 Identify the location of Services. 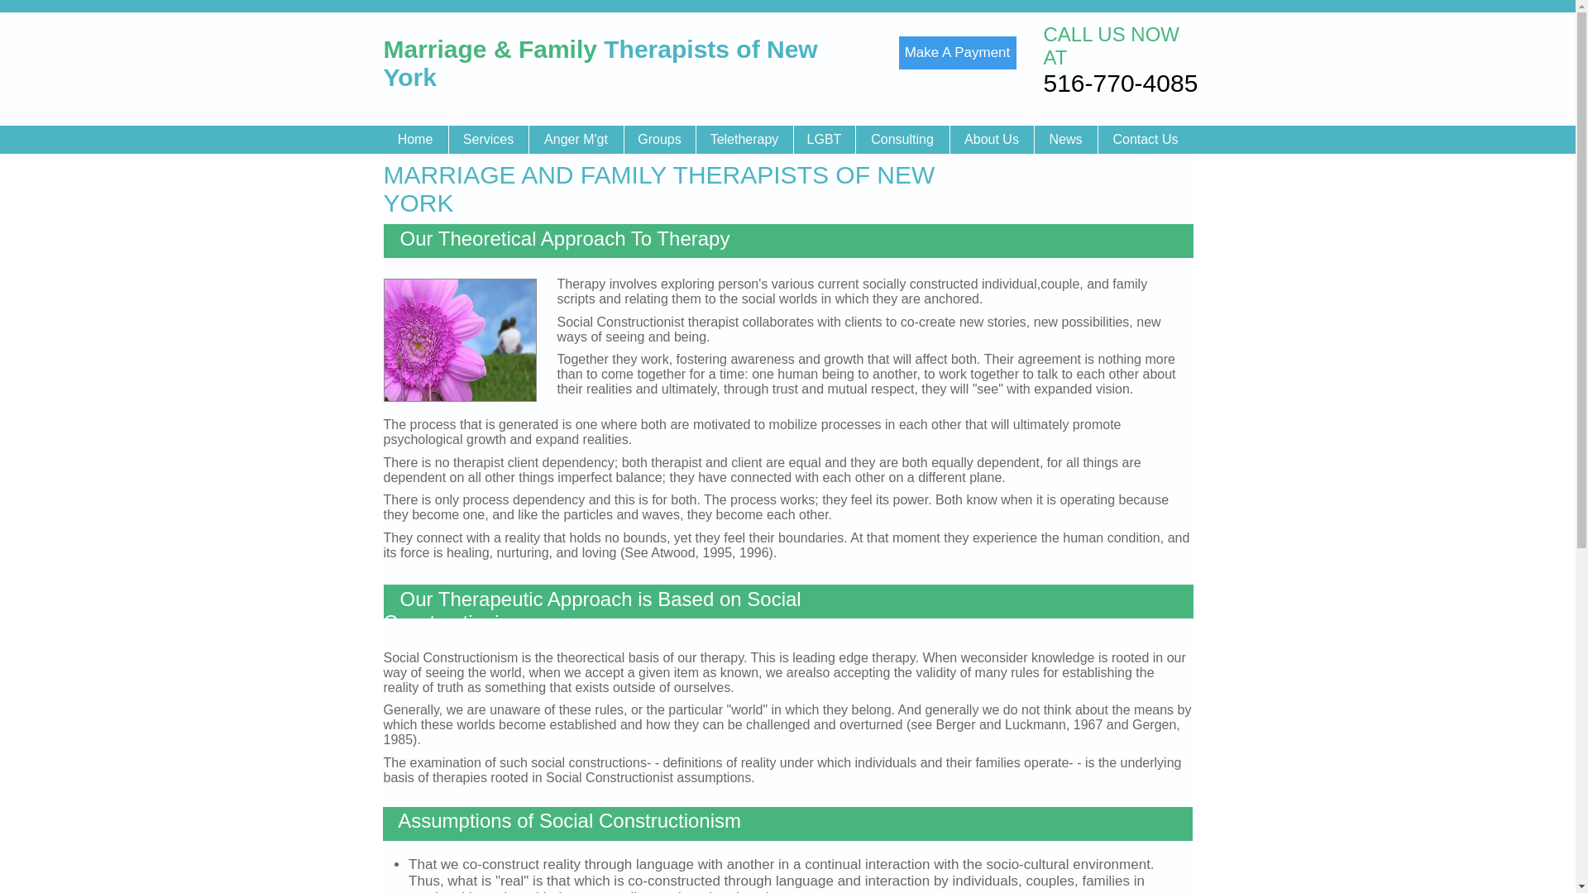
(488, 139).